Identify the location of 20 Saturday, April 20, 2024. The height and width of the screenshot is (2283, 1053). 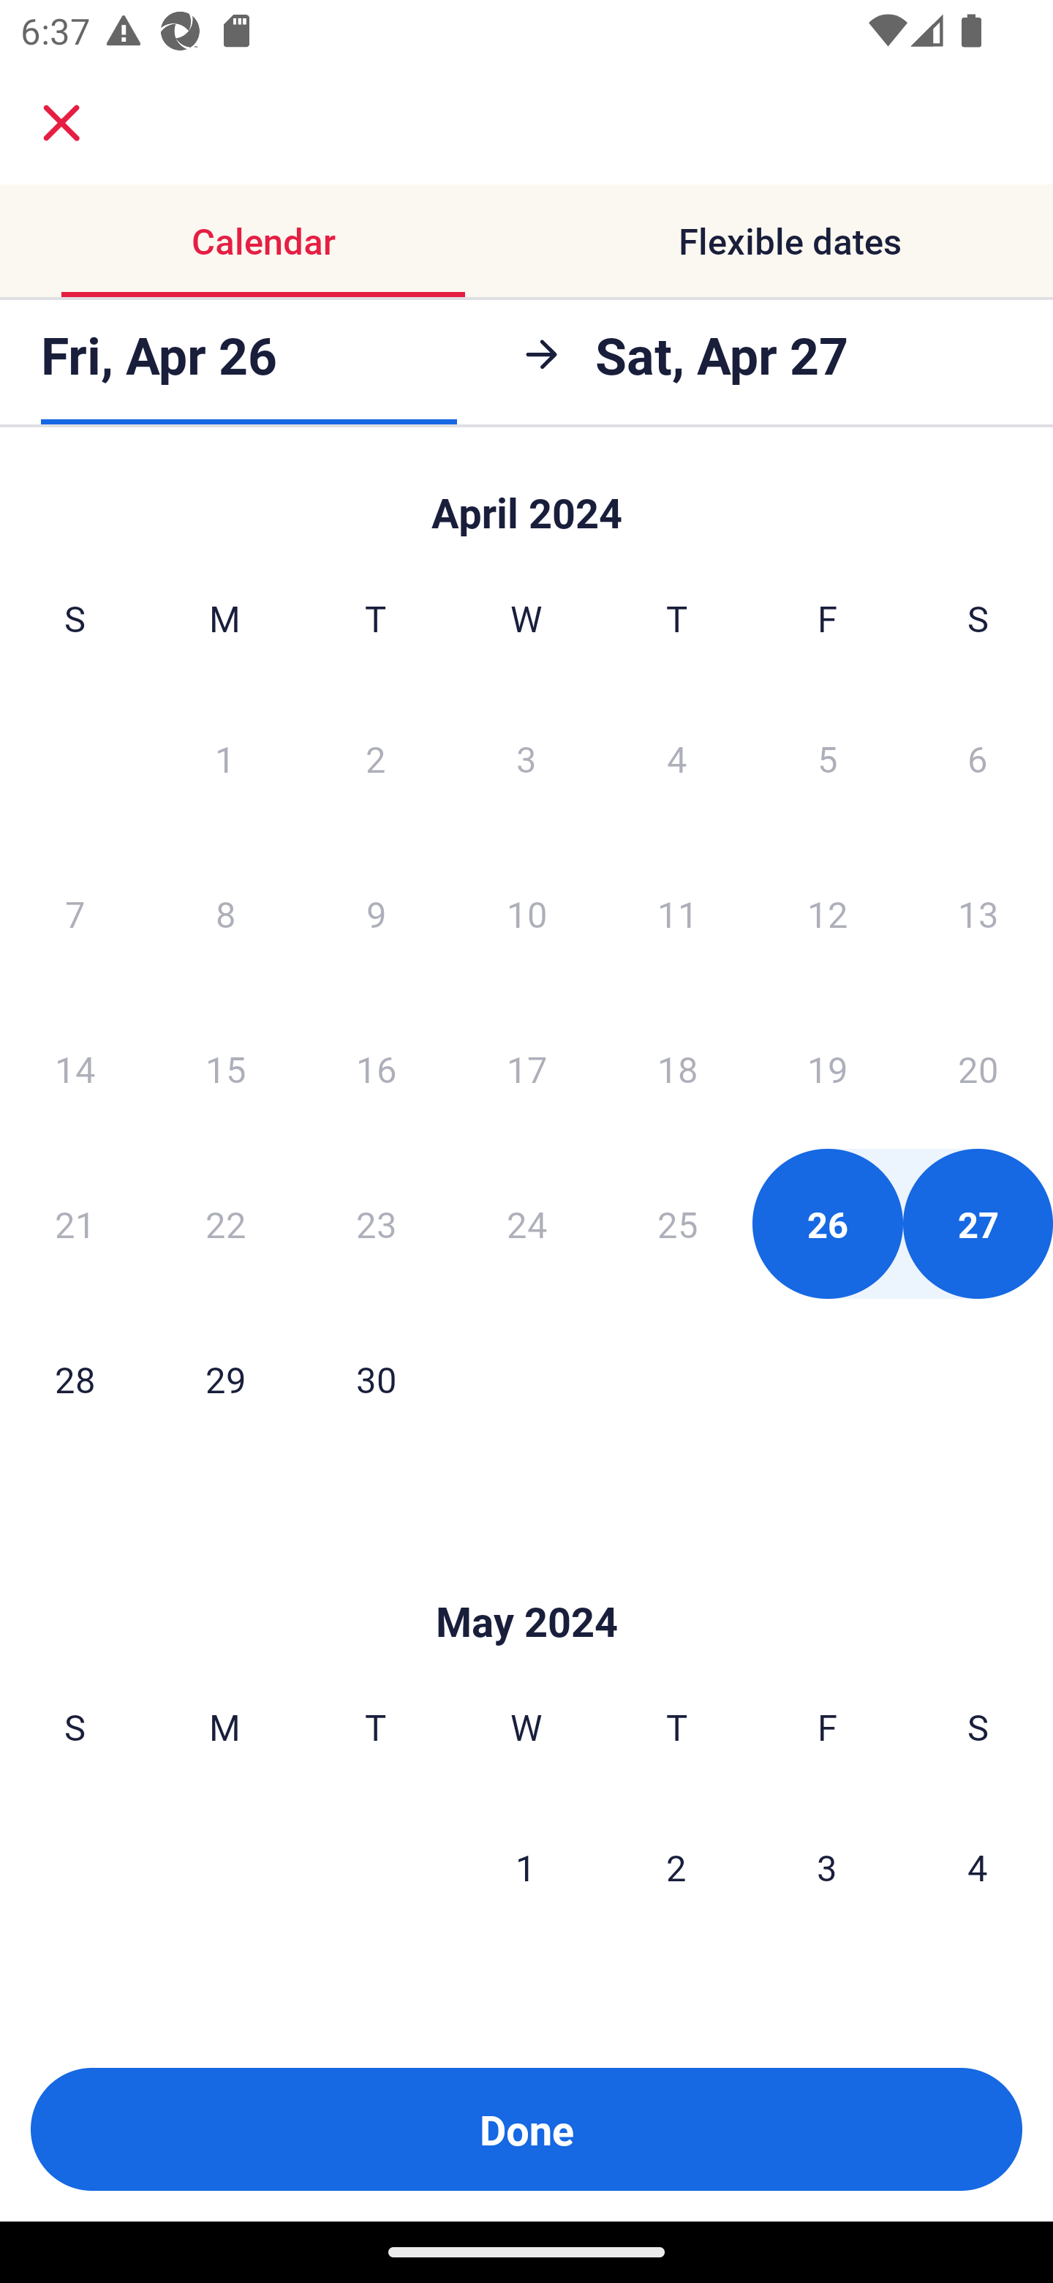
(978, 1068).